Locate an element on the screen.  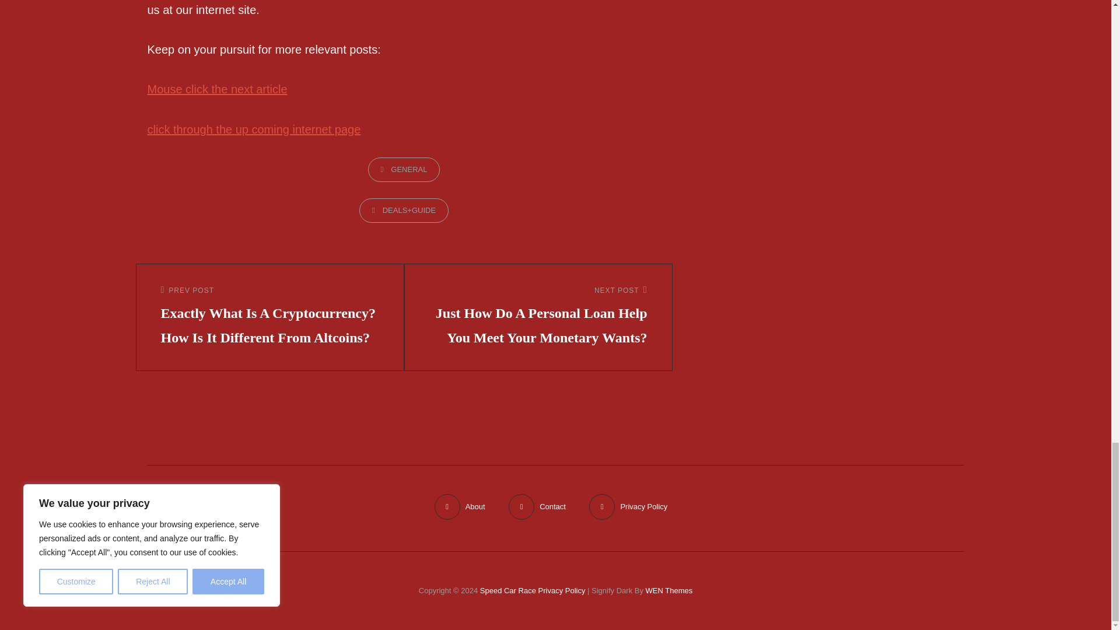
click through the up coming internet page is located at coordinates (253, 129).